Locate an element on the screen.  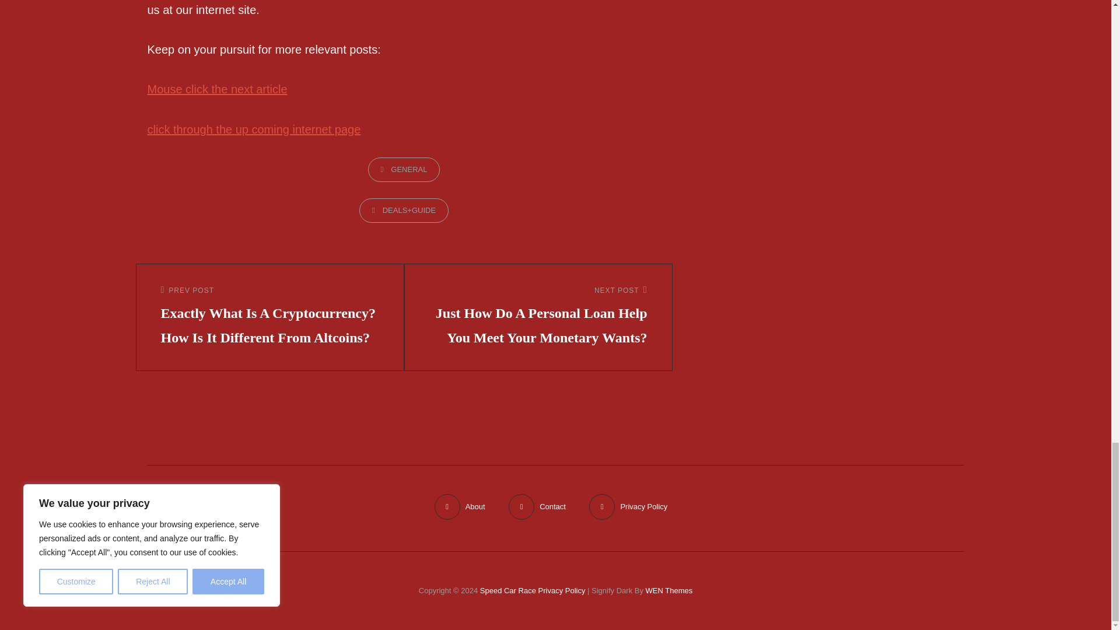
click through the up coming internet page is located at coordinates (253, 129).